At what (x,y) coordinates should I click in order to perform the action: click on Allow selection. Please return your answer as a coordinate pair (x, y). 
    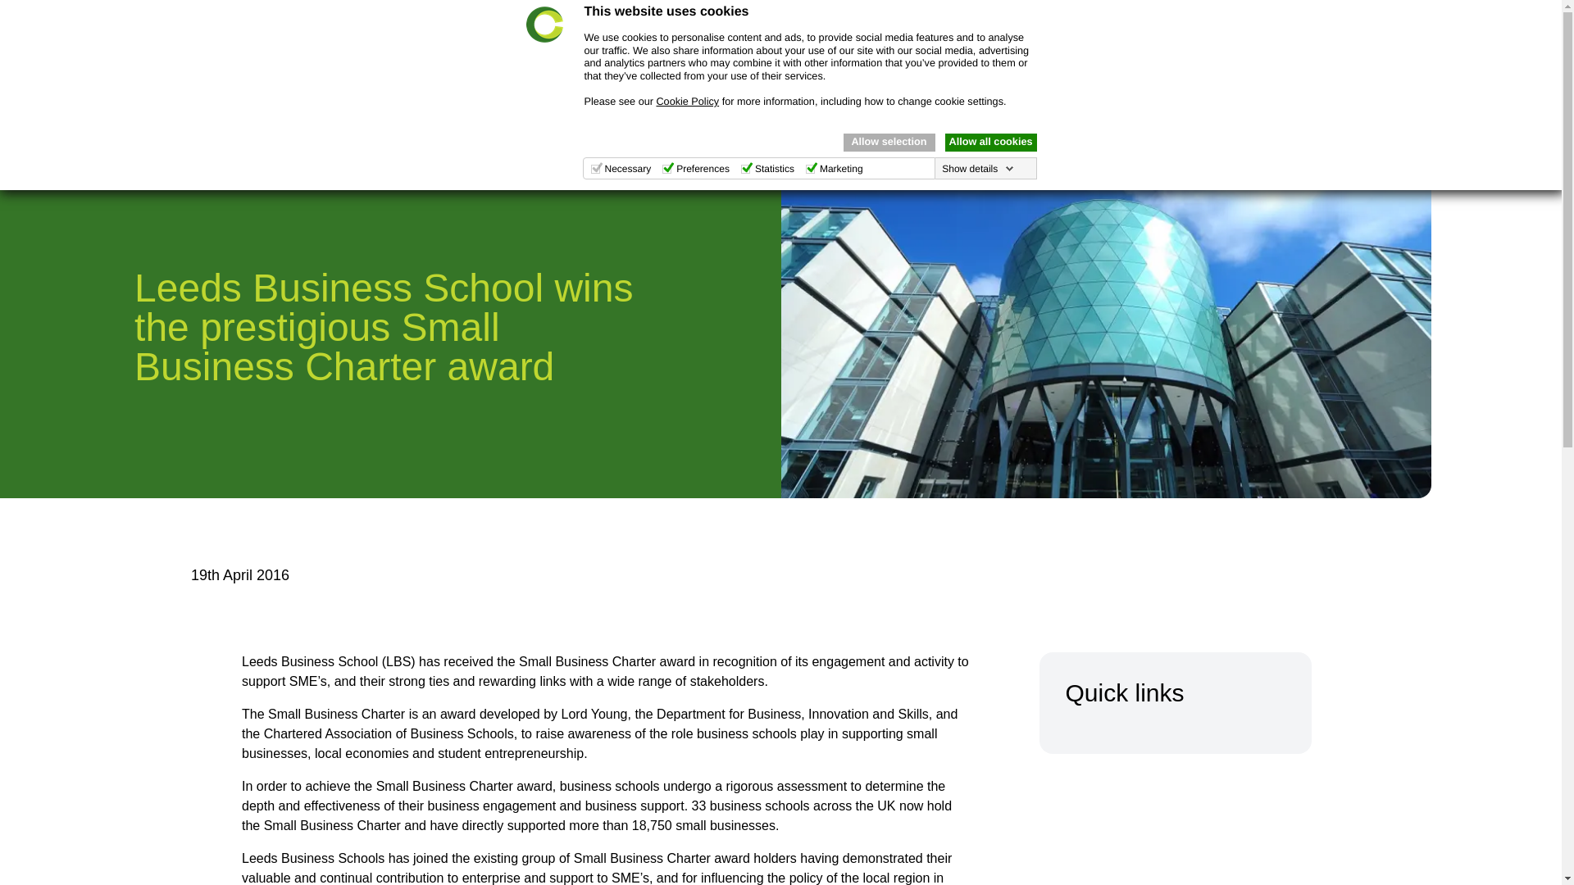
    Looking at the image, I should click on (889, 143).